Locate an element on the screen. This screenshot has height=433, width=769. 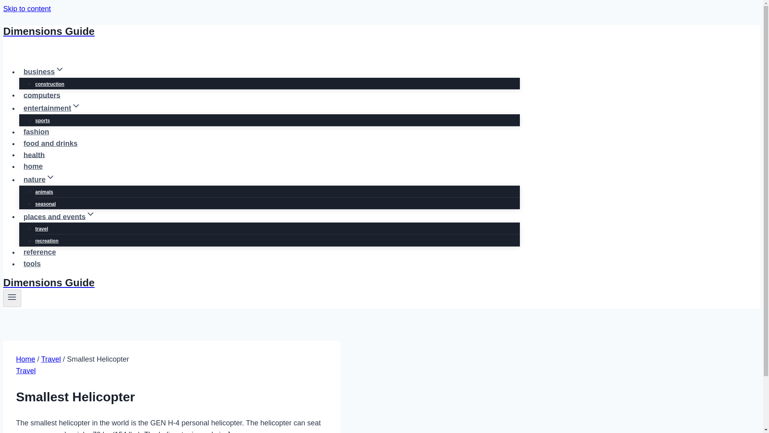
Dimensions Guide is located at coordinates (261, 31).